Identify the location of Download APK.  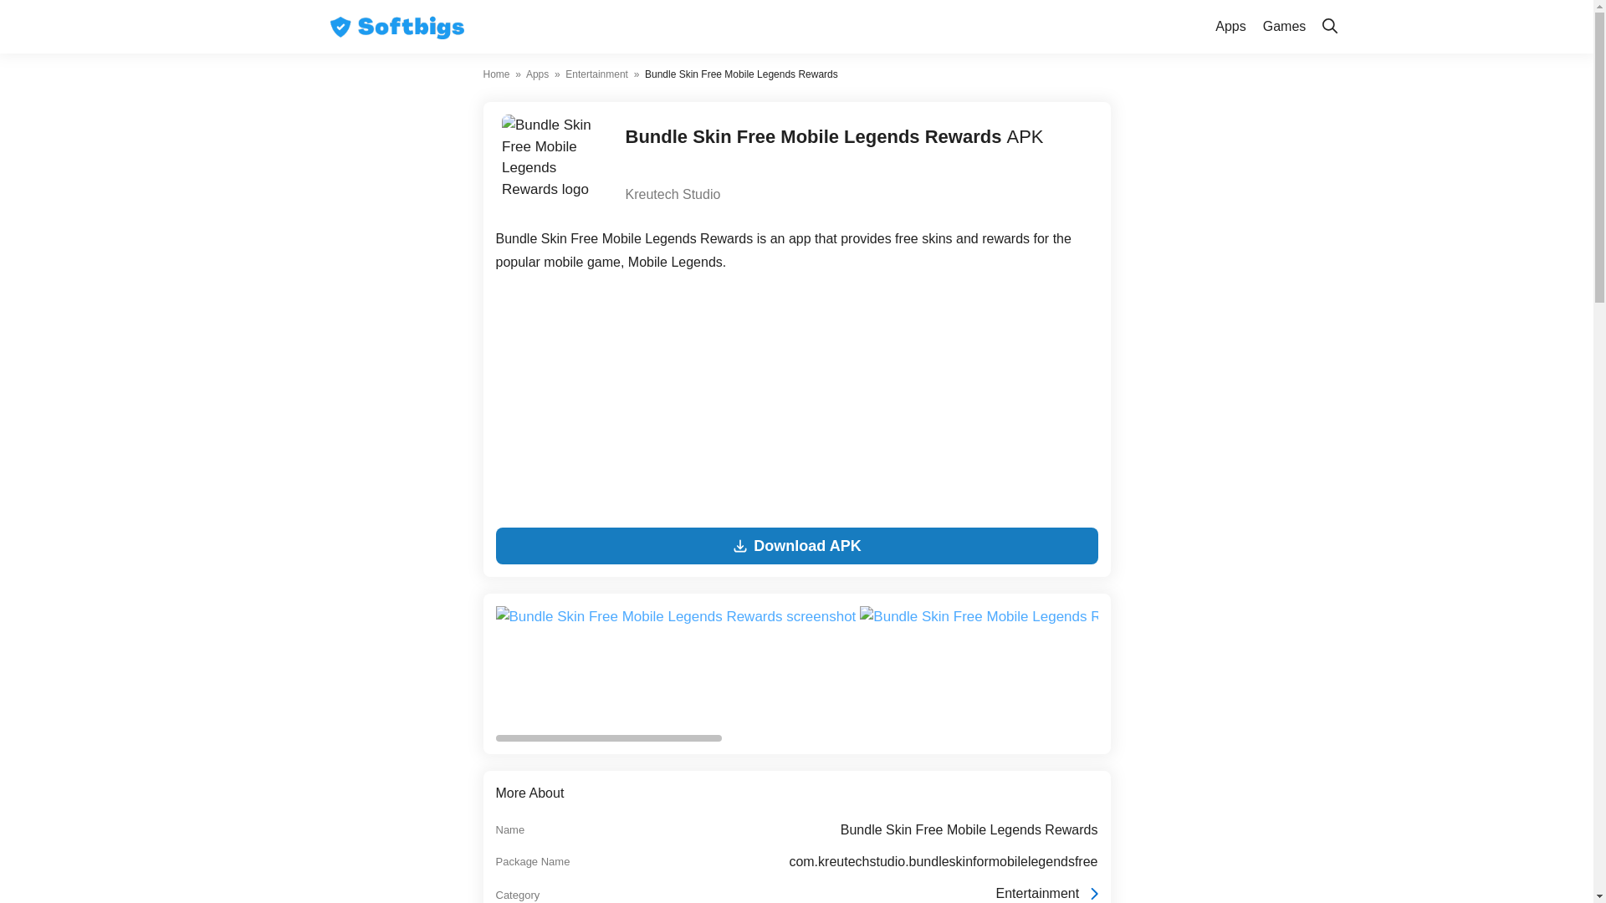
(795, 545).